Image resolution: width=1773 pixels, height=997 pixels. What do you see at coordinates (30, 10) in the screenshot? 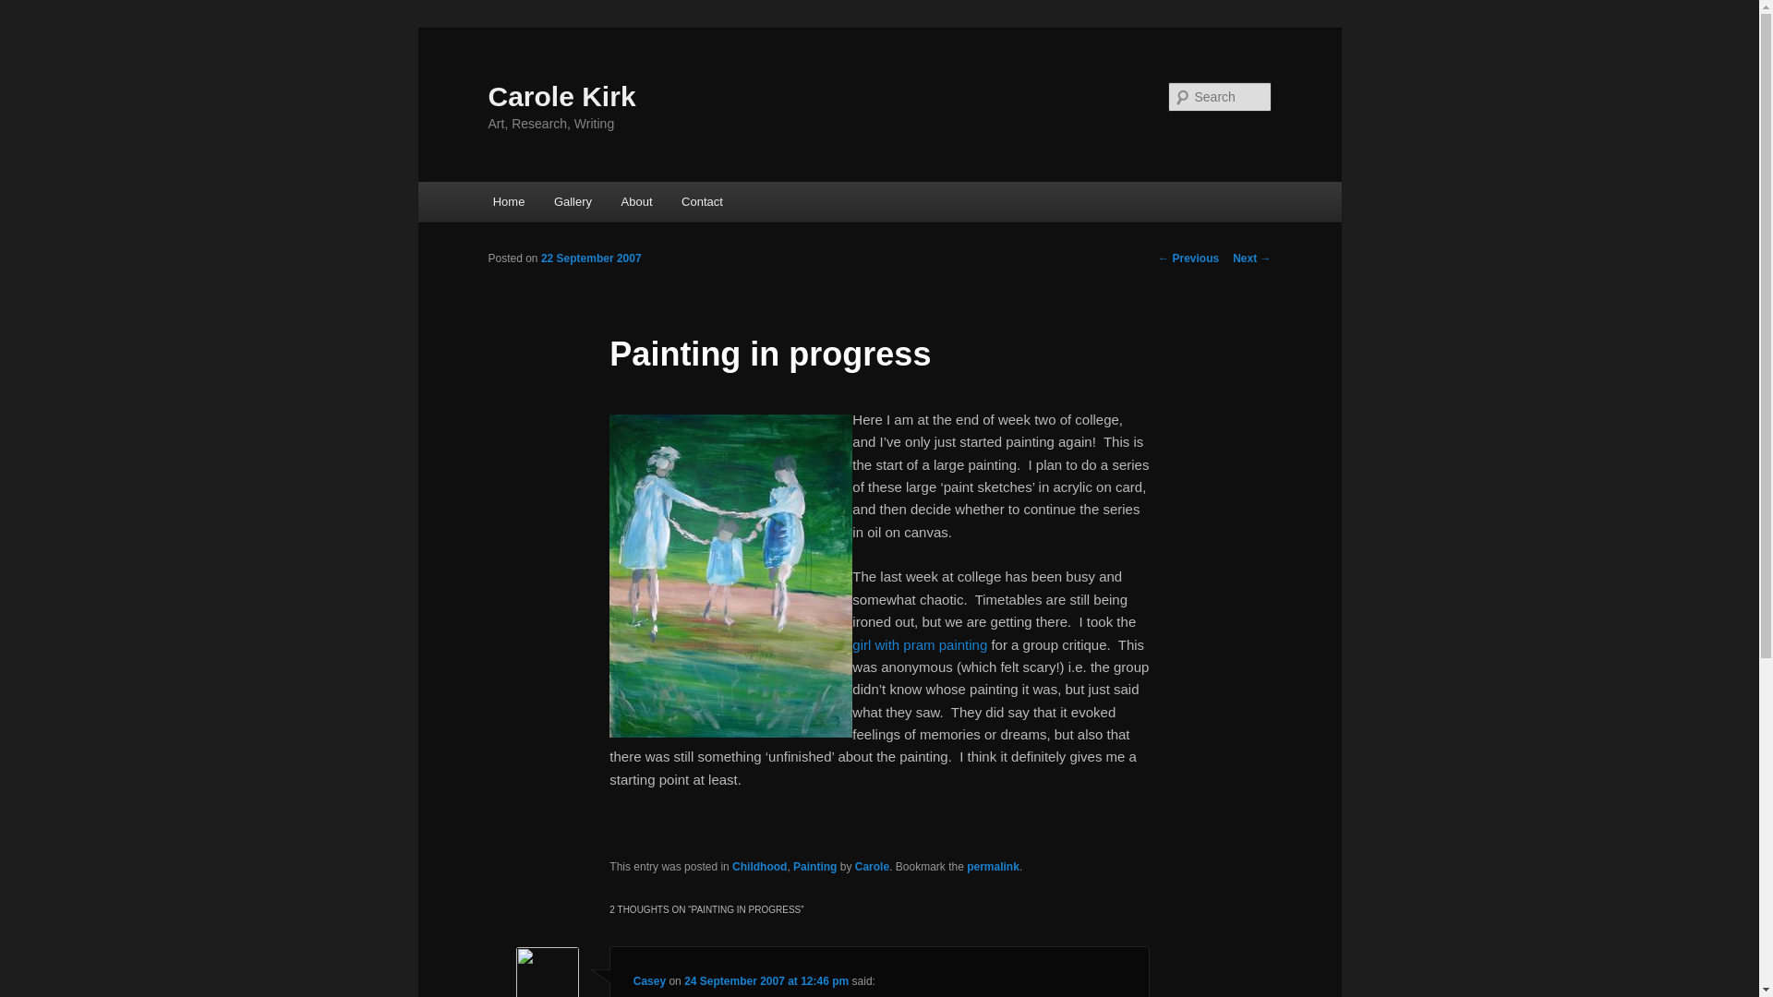
I see `Search` at bounding box center [30, 10].